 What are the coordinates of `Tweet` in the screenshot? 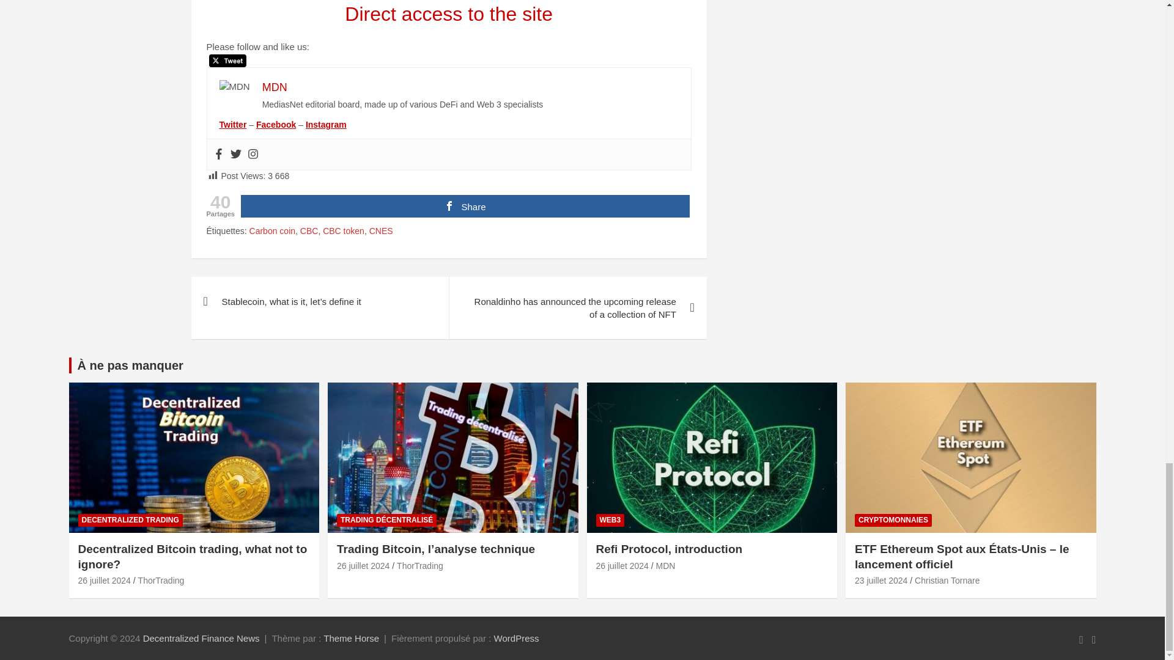 It's located at (227, 61).